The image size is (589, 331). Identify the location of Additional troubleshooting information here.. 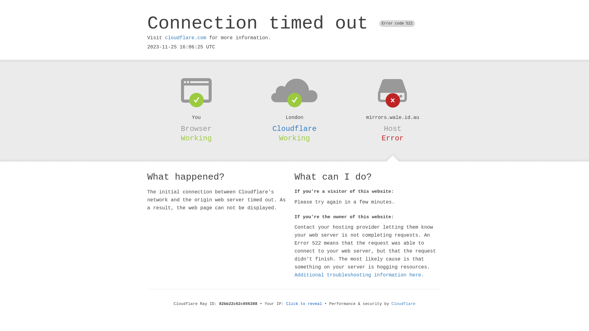
(359, 275).